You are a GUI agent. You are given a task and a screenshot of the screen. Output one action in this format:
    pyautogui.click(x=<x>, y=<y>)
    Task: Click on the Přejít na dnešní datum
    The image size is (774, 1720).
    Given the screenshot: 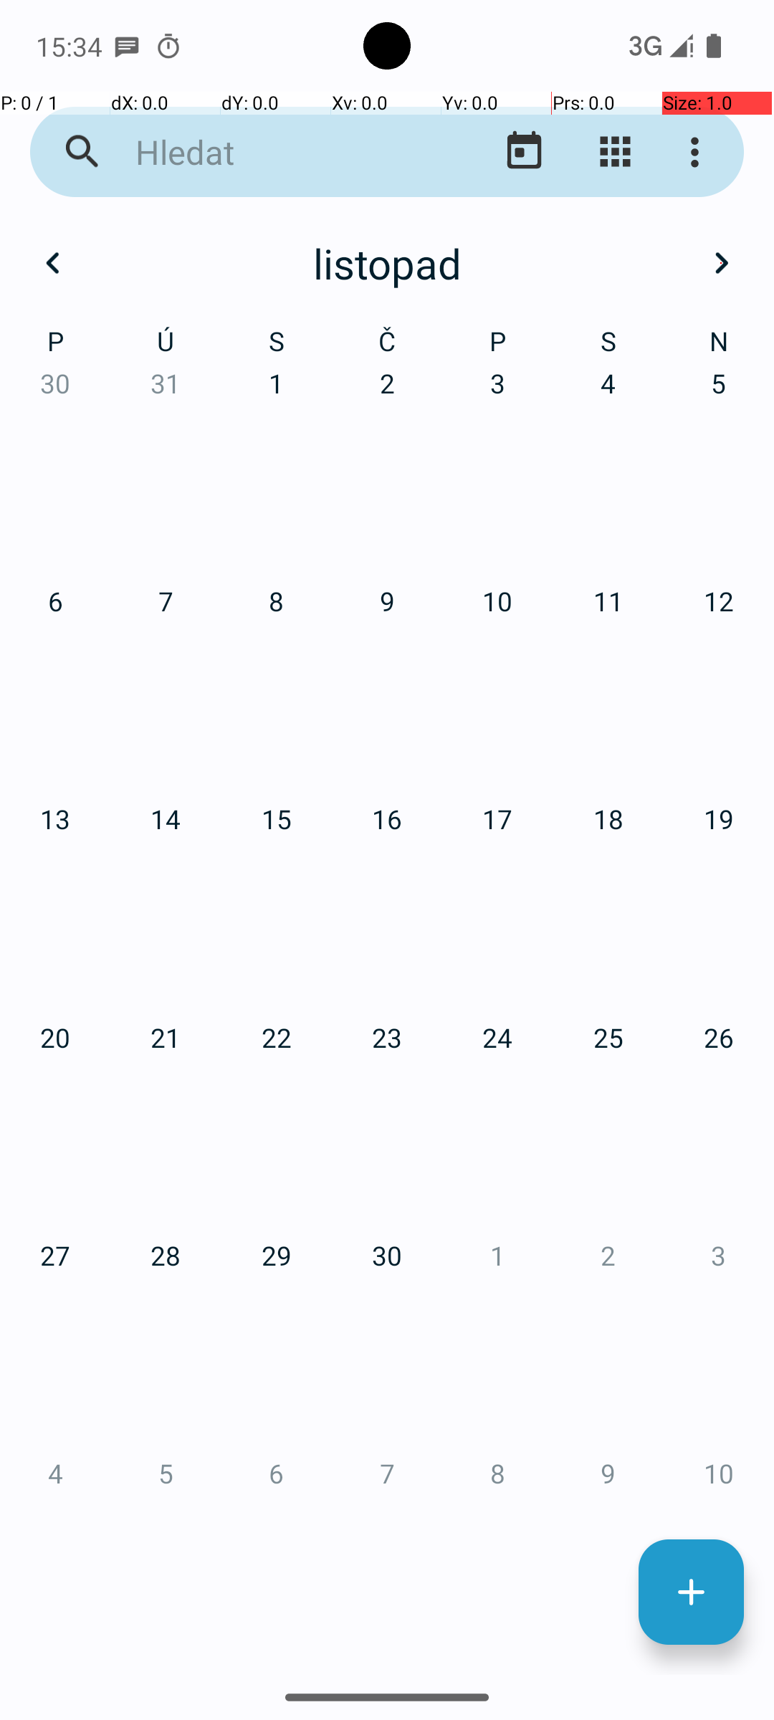 What is the action you would take?
    pyautogui.click(x=525, y=152)
    